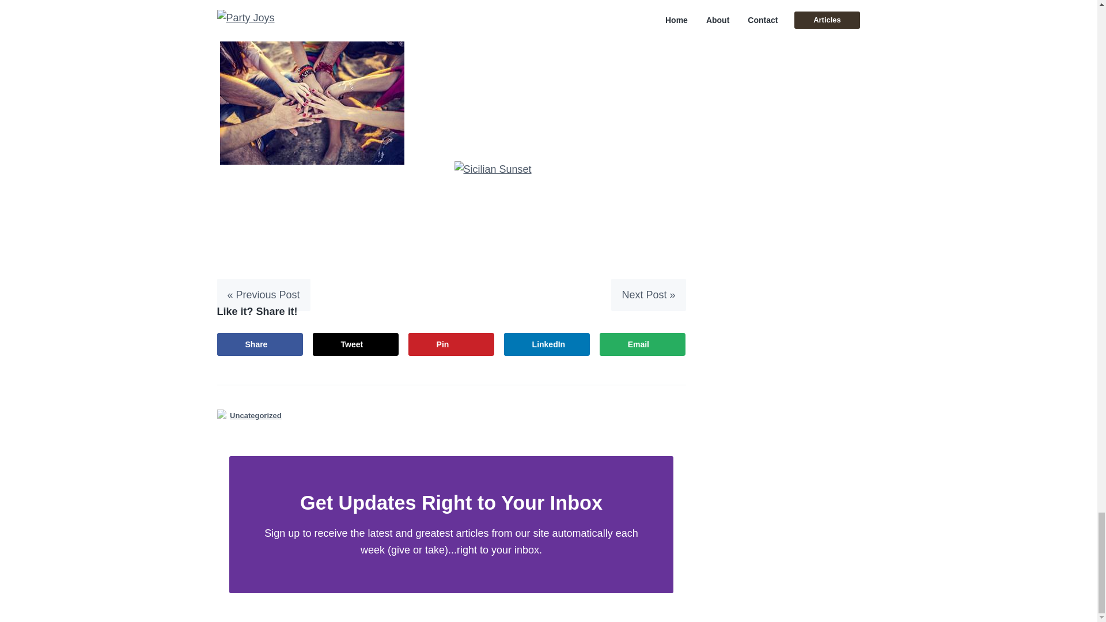 This screenshot has height=622, width=1106. Describe the element at coordinates (547, 344) in the screenshot. I see `LinkedIn` at that location.